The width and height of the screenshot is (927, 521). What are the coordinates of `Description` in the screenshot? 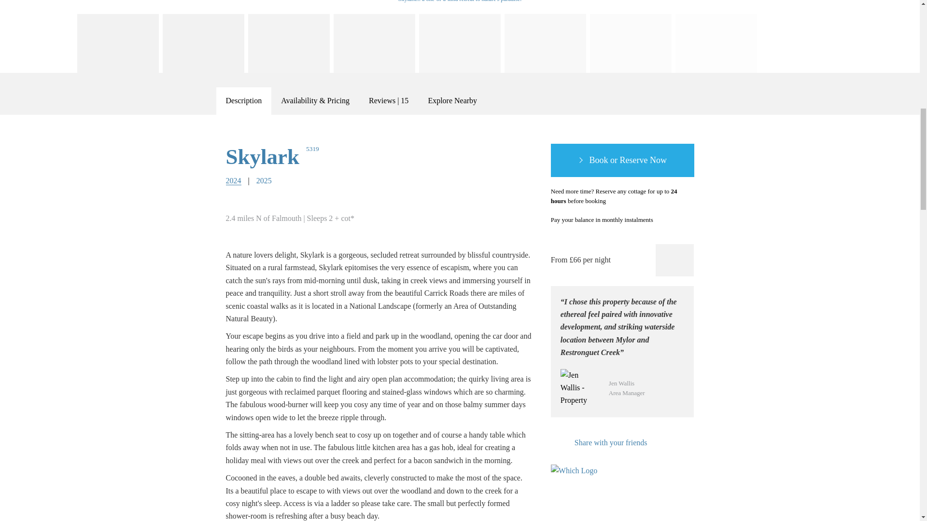 It's located at (243, 100).